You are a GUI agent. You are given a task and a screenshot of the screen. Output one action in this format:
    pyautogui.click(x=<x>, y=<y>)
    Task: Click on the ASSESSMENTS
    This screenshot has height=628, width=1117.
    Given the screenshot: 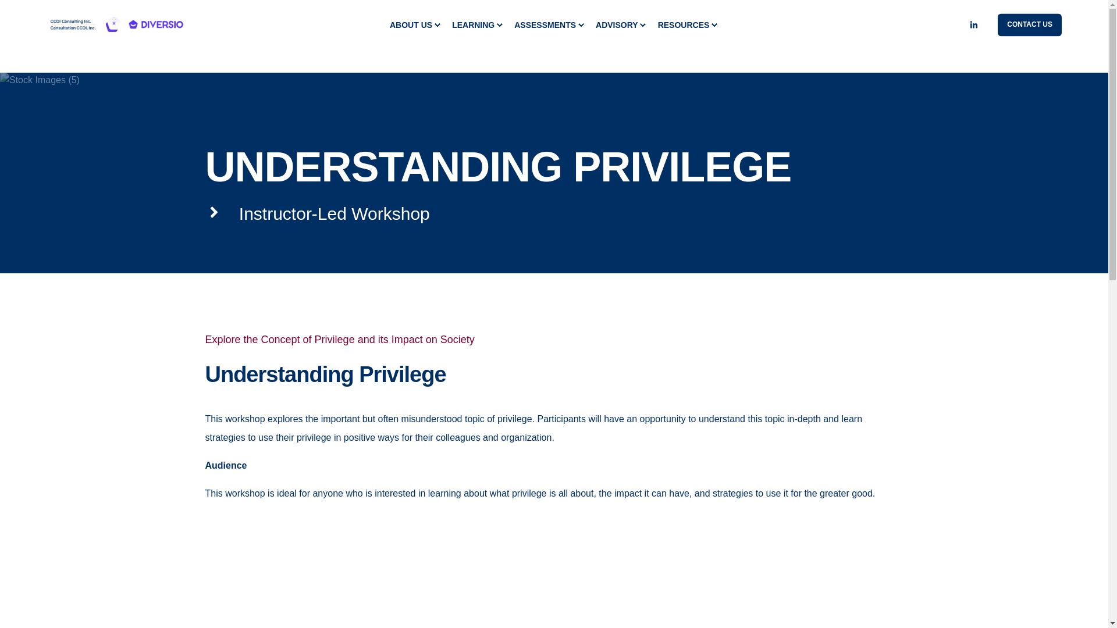 What is the action you would take?
    pyautogui.click(x=547, y=25)
    